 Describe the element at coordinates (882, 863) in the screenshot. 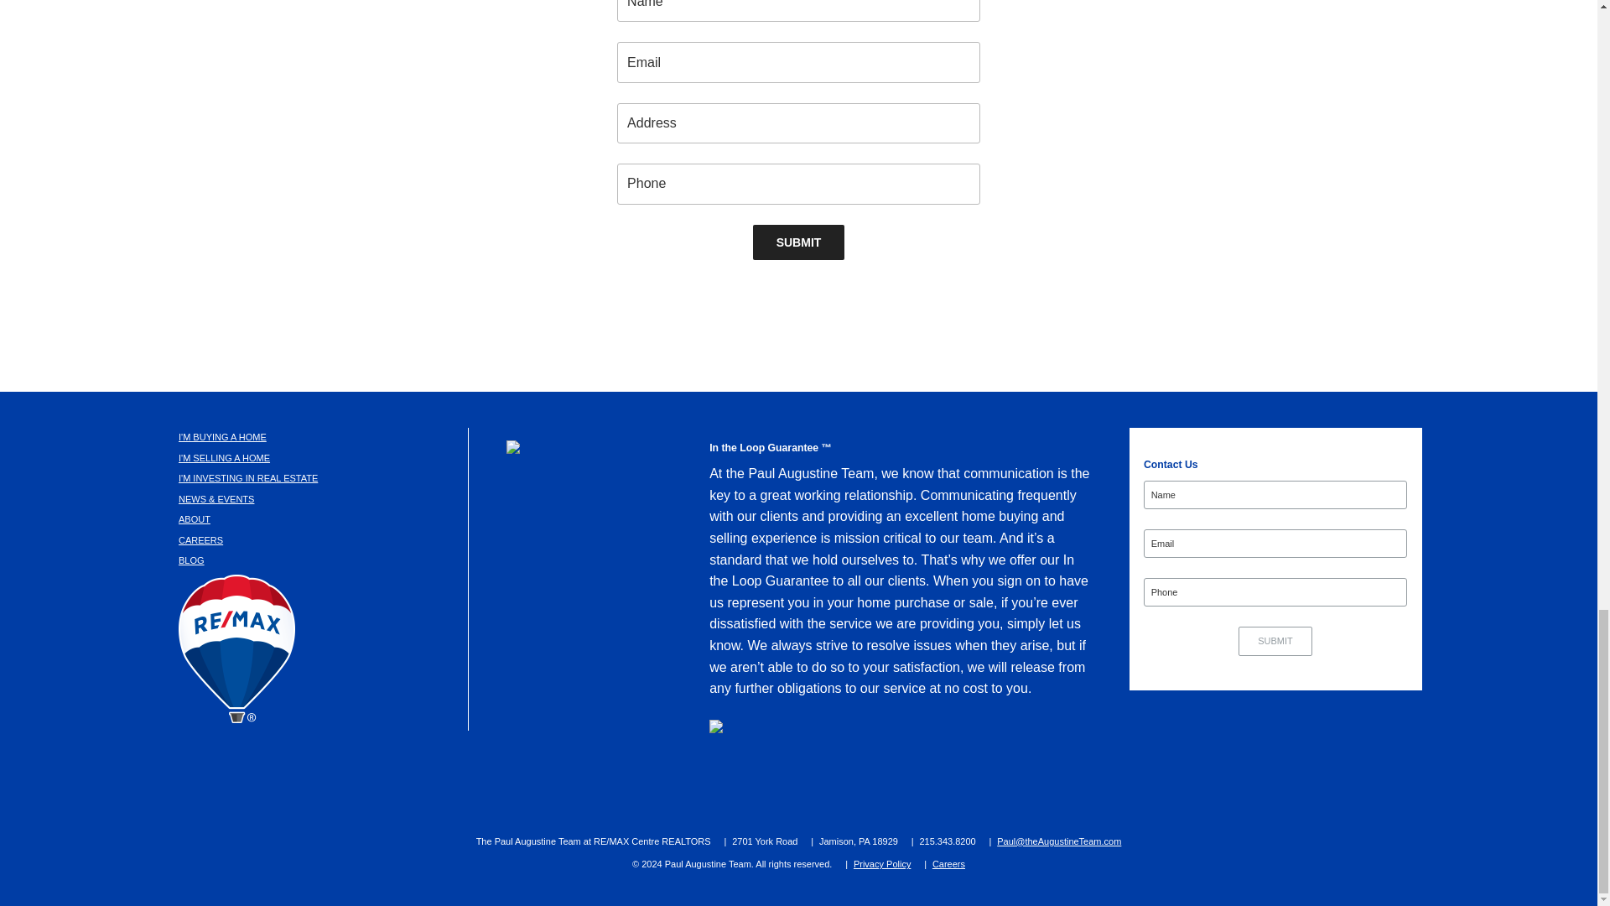

I see `Privacy Policy` at that location.